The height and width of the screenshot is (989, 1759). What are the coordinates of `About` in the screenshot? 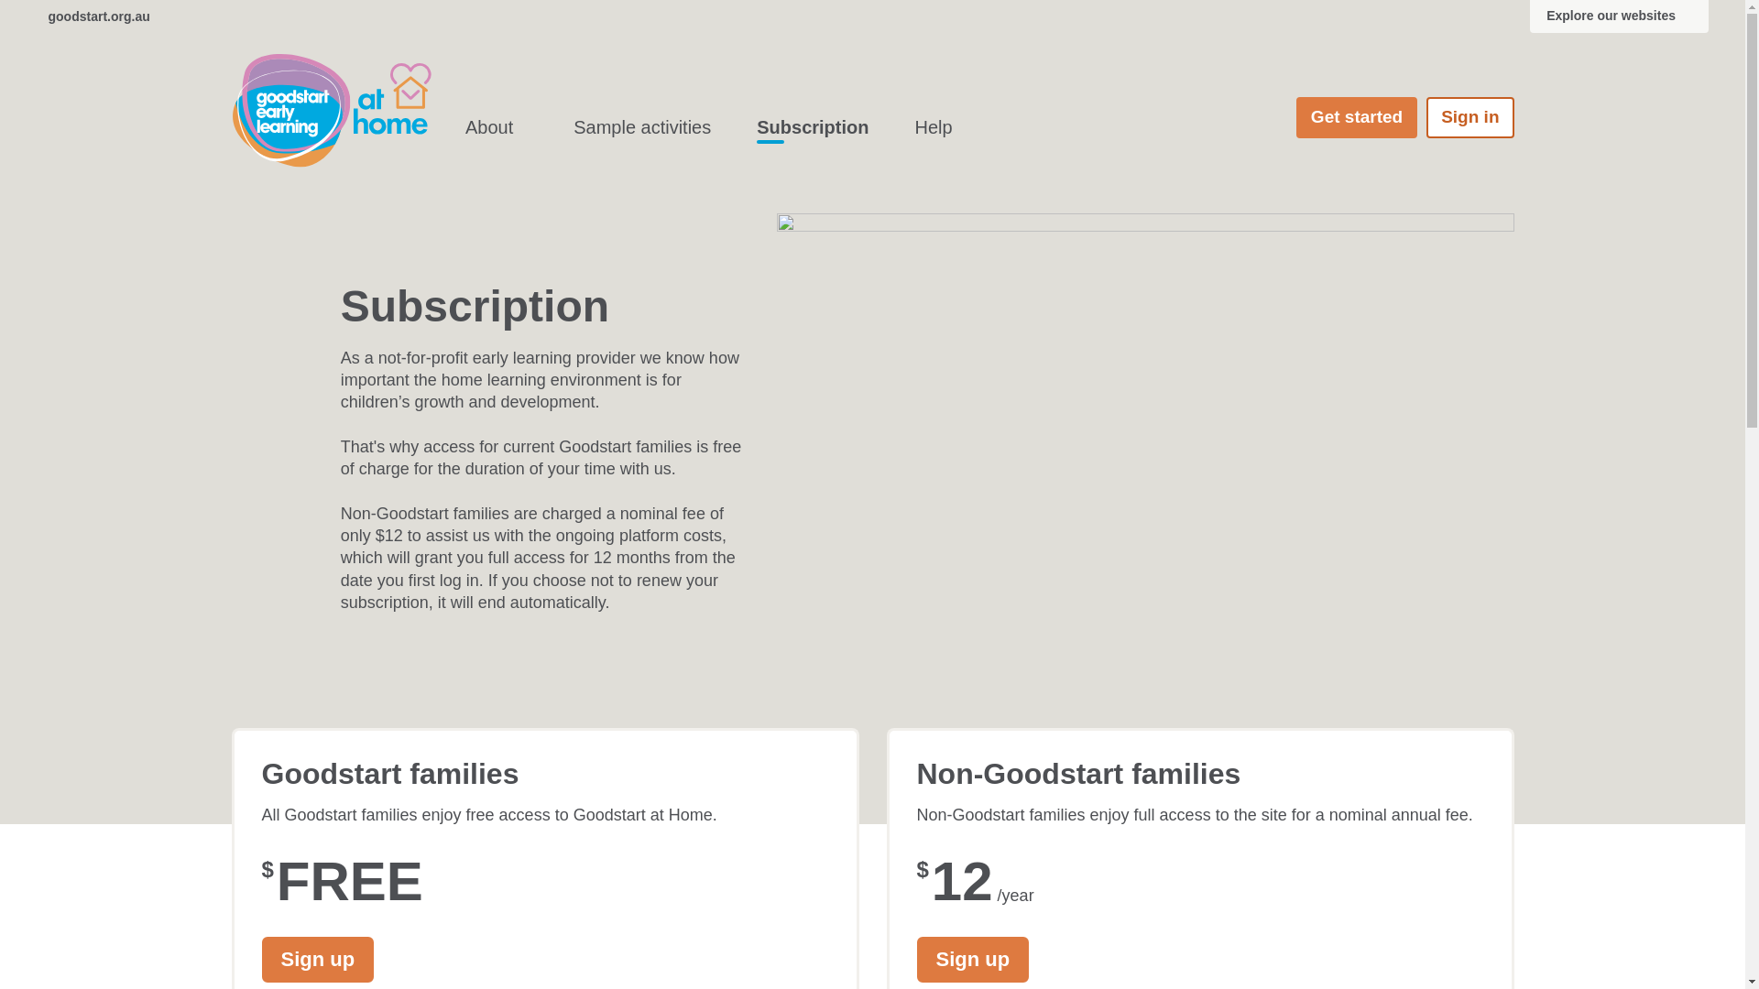 It's located at (497, 128).